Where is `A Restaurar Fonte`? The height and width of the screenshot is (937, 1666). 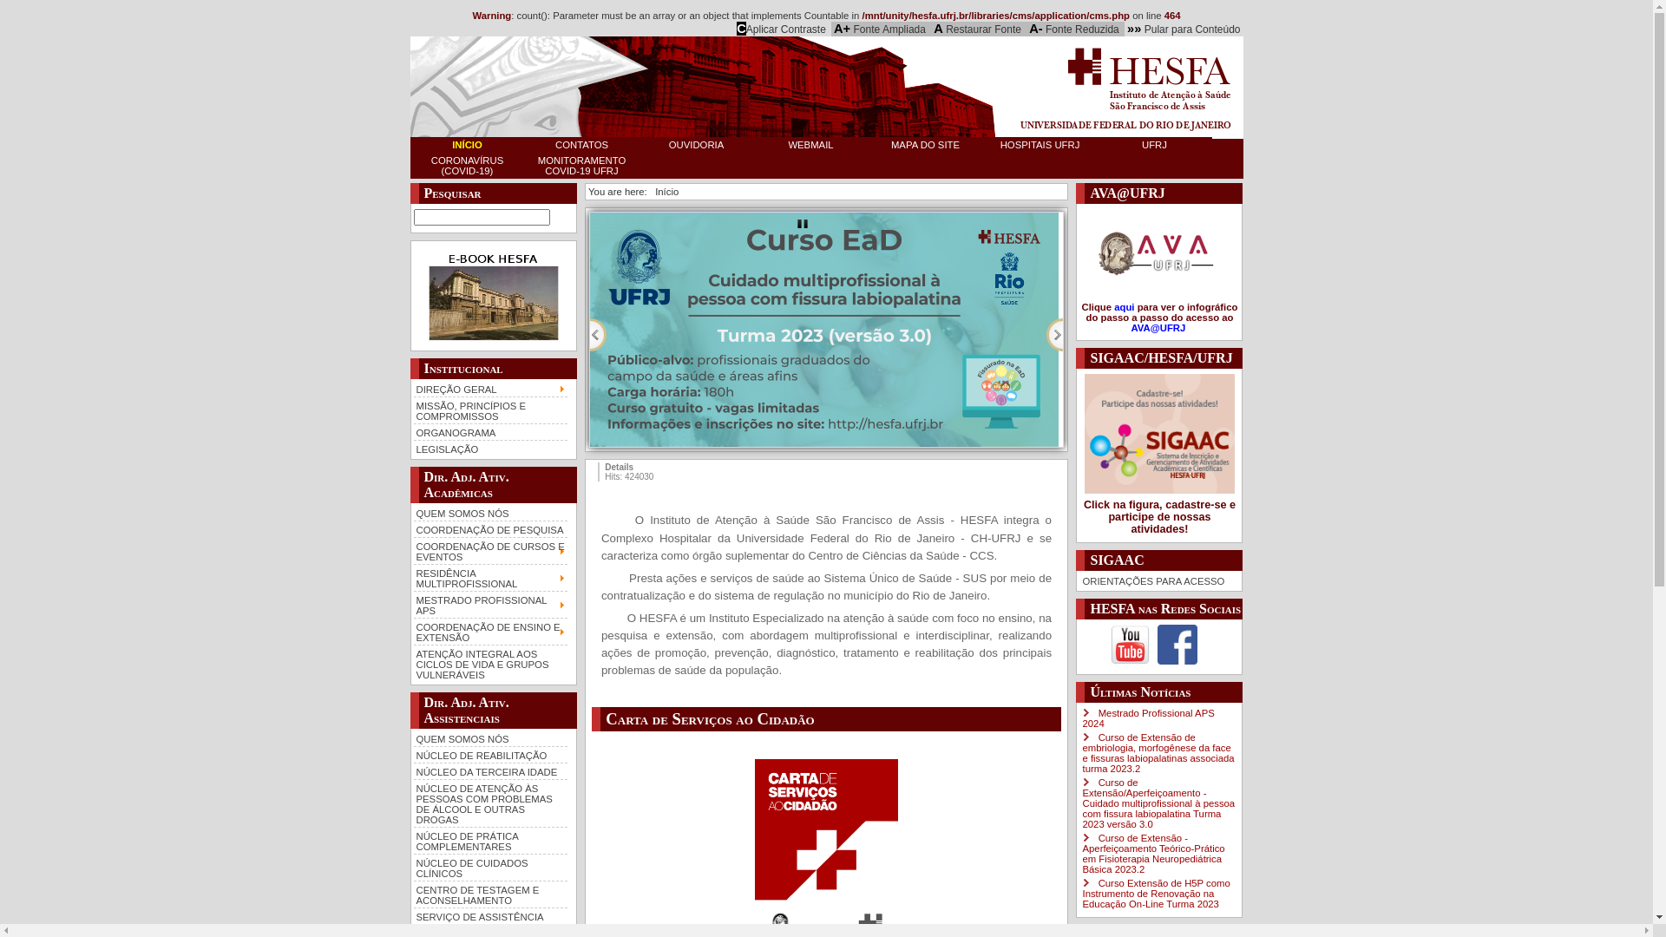 A Restaurar Fonte is located at coordinates (977, 29).